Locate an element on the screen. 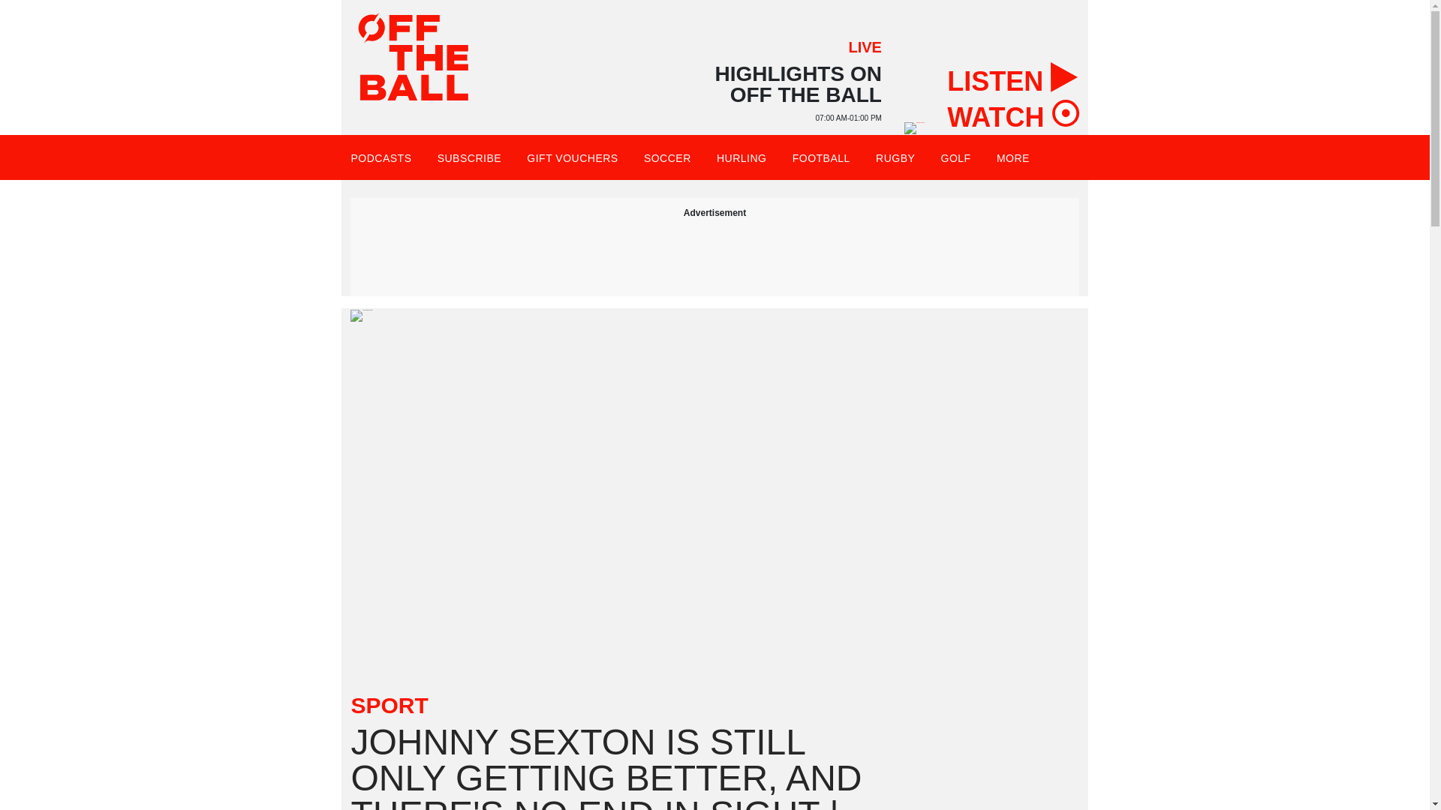  SOCCER is located at coordinates (668, 157).